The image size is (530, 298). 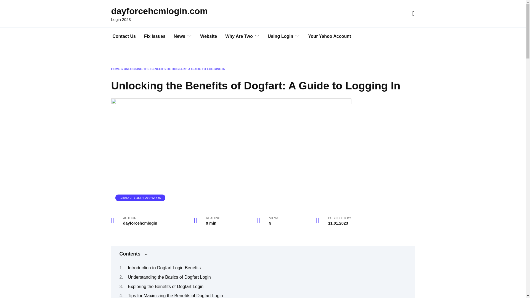 I want to click on CHANGE YOUR PASSWORD, so click(x=140, y=198).